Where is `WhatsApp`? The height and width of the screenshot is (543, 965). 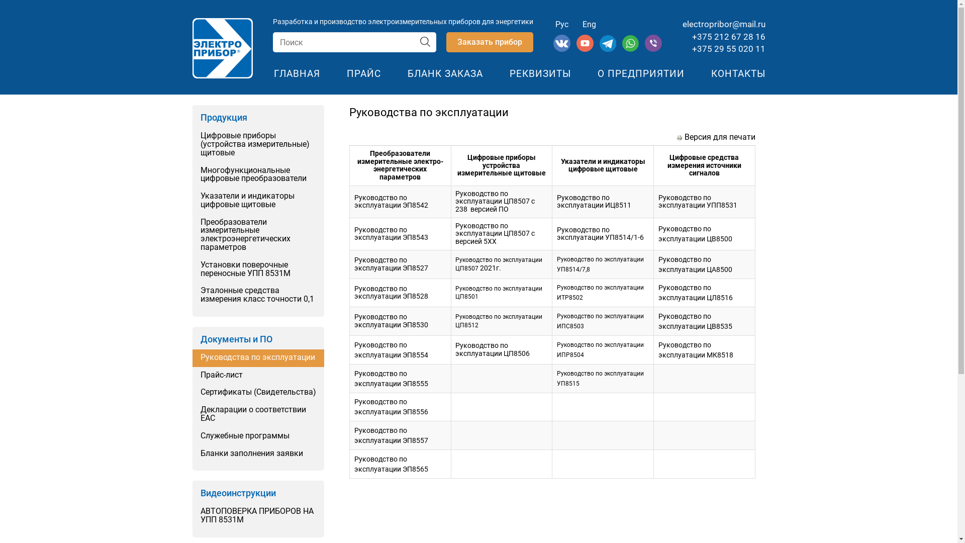
WhatsApp is located at coordinates (631, 49).